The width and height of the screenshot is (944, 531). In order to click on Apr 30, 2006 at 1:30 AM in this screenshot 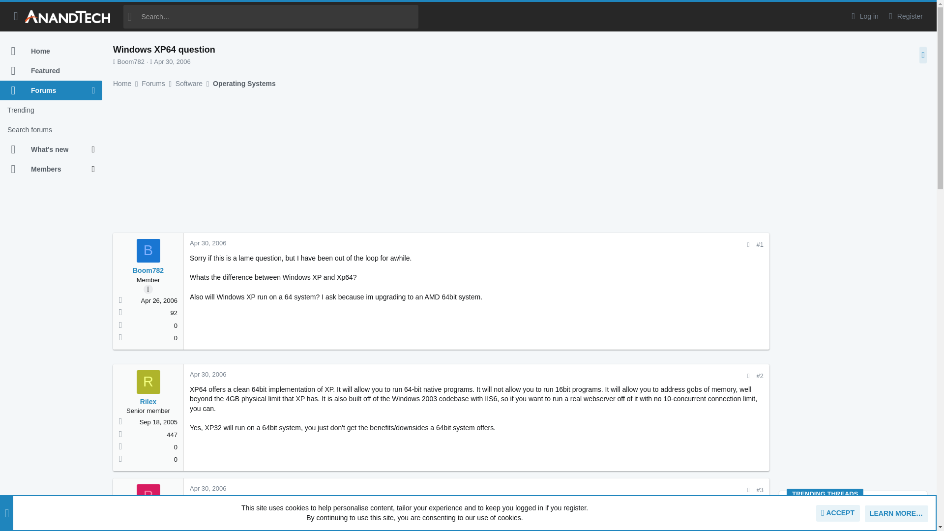, I will do `click(172, 61)`.